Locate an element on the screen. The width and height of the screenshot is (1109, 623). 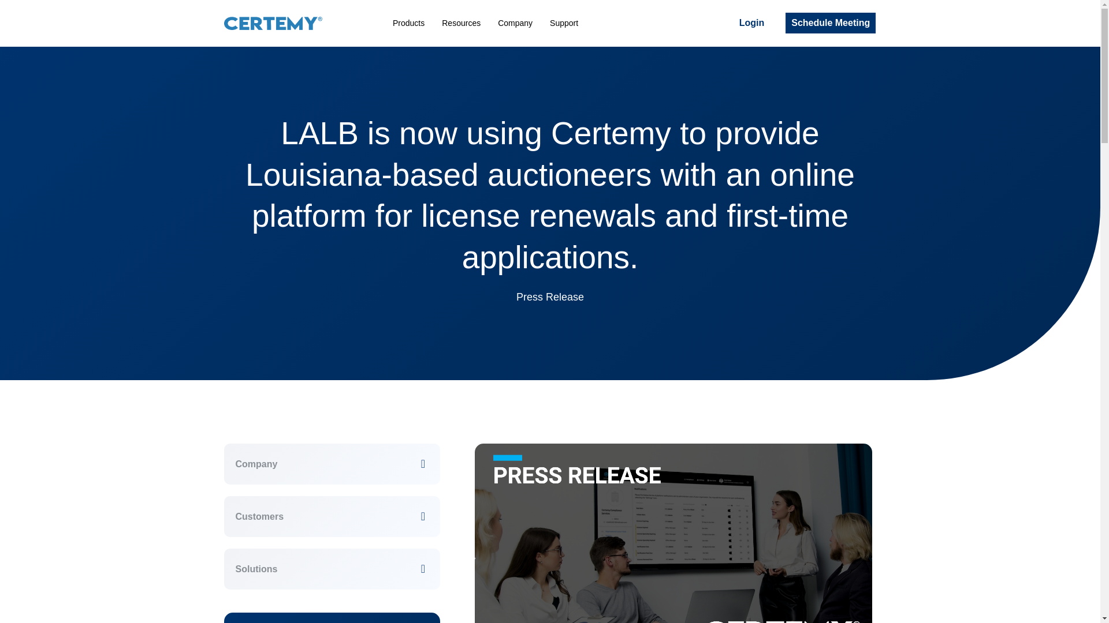
Company is located at coordinates (515, 23).